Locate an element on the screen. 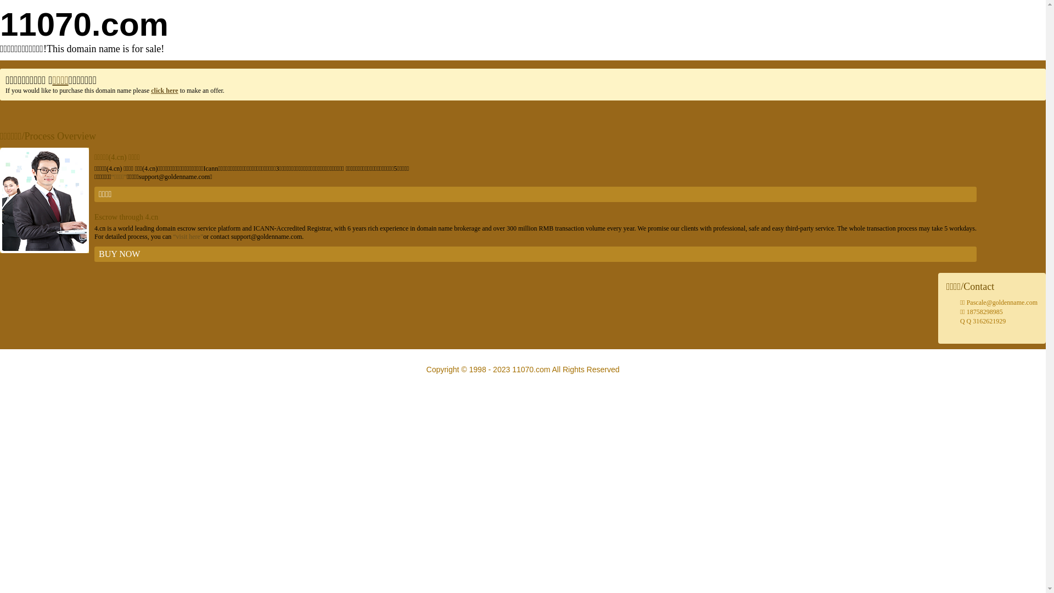 The image size is (1054, 593). click here is located at coordinates (165, 91).